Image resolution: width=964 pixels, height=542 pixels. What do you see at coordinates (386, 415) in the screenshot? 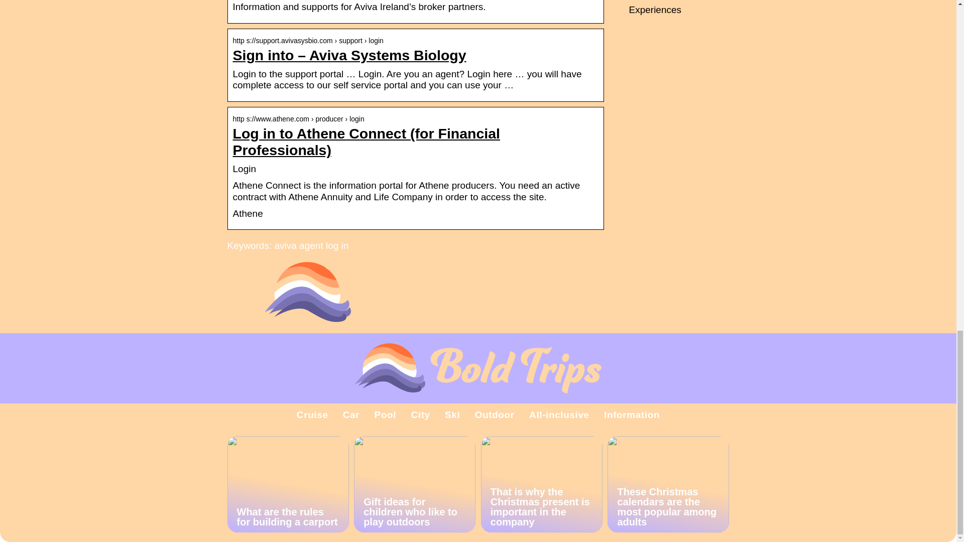
I see `Pool` at bounding box center [386, 415].